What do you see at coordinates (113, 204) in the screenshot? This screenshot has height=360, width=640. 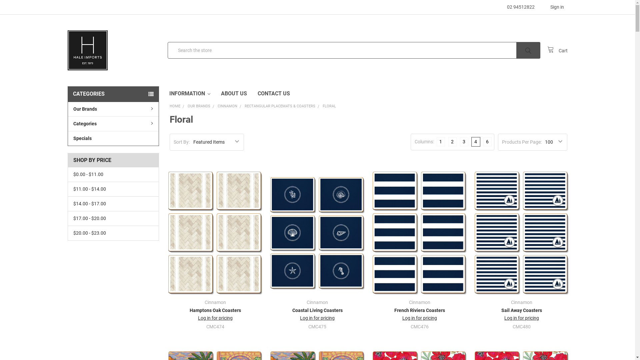 I see `$14.00 - $17.00` at bounding box center [113, 204].